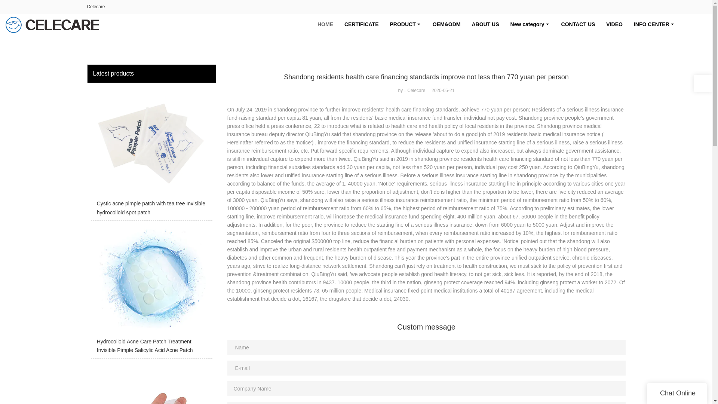  Describe the element at coordinates (578, 24) in the screenshot. I see `CONTACT US` at that location.